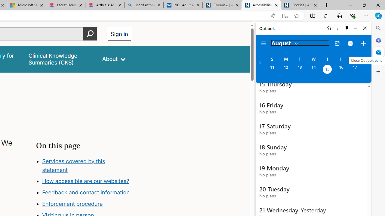 This screenshot has height=216, width=385. Describe the element at coordinates (90, 34) in the screenshot. I see `Perform search` at that location.